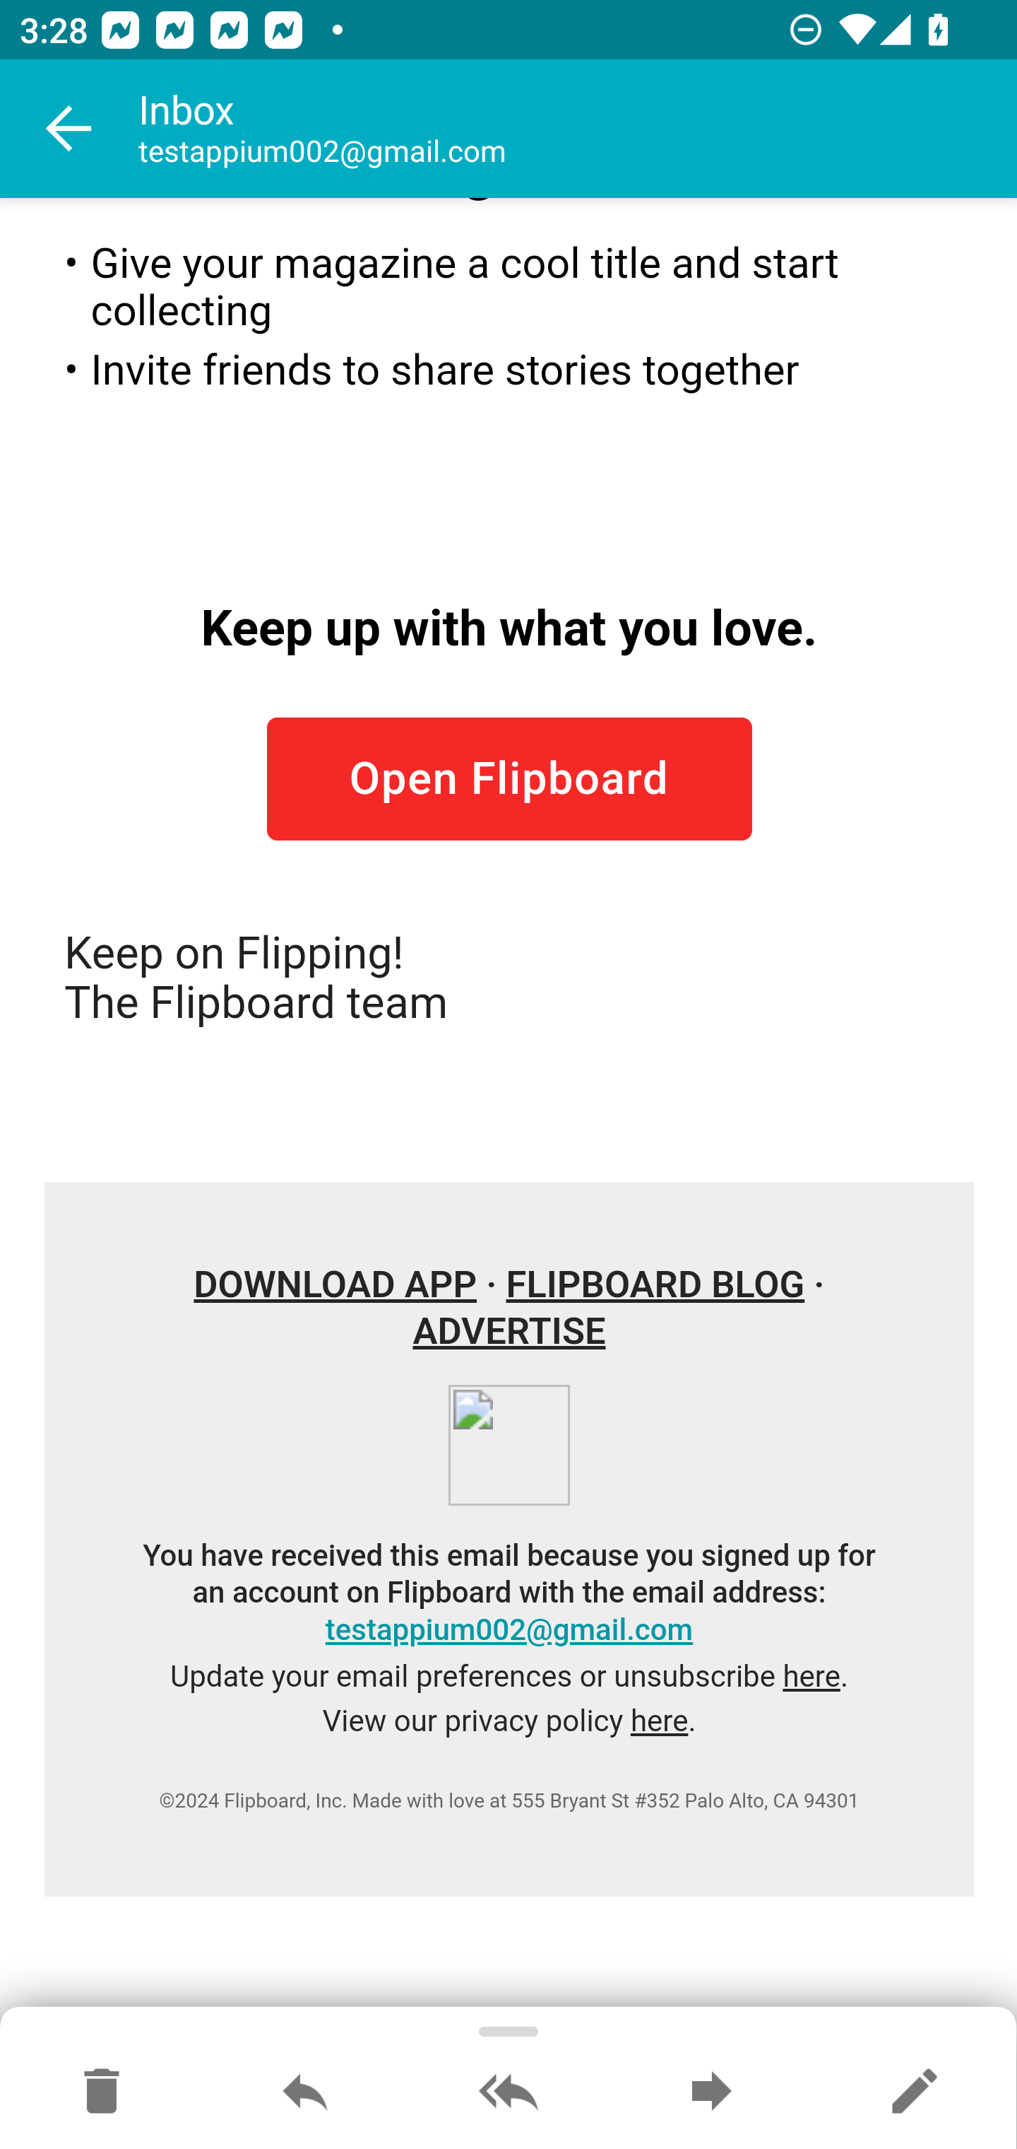  What do you see at coordinates (69, 129) in the screenshot?
I see `Navigate up` at bounding box center [69, 129].